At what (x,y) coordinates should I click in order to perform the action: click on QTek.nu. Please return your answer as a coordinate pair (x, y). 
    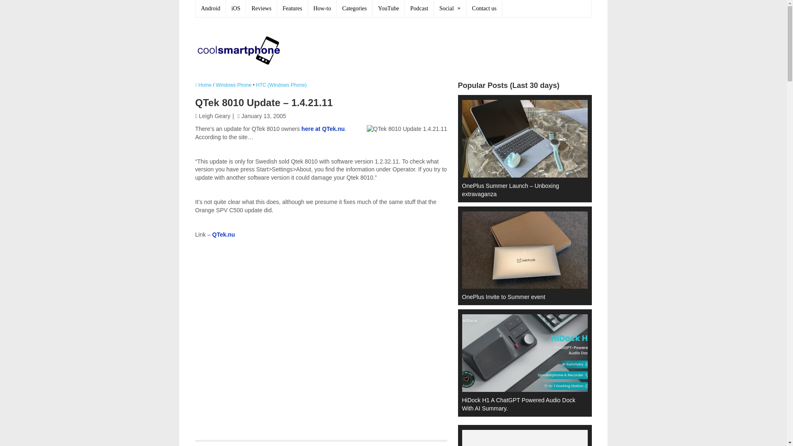
    Looking at the image, I should click on (223, 235).